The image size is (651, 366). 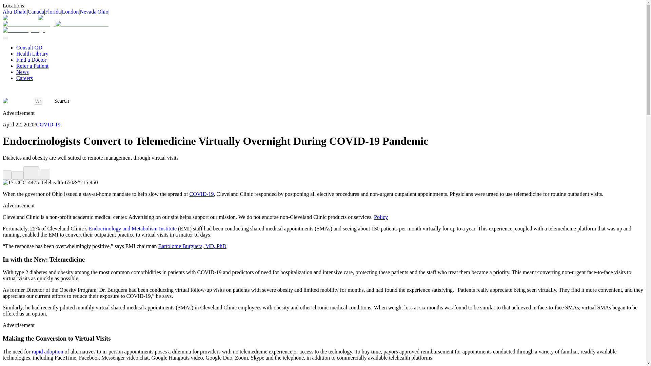 I want to click on Endocrinology and Metabolism Institute, so click(x=132, y=228).